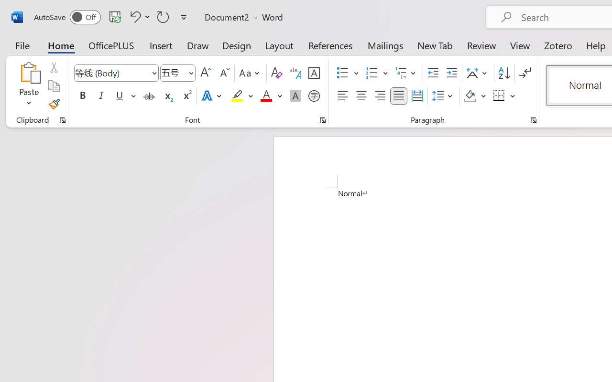  Describe the element at coordinates (533, 120) in the screenshot. I see `Paragraph...` at that location.